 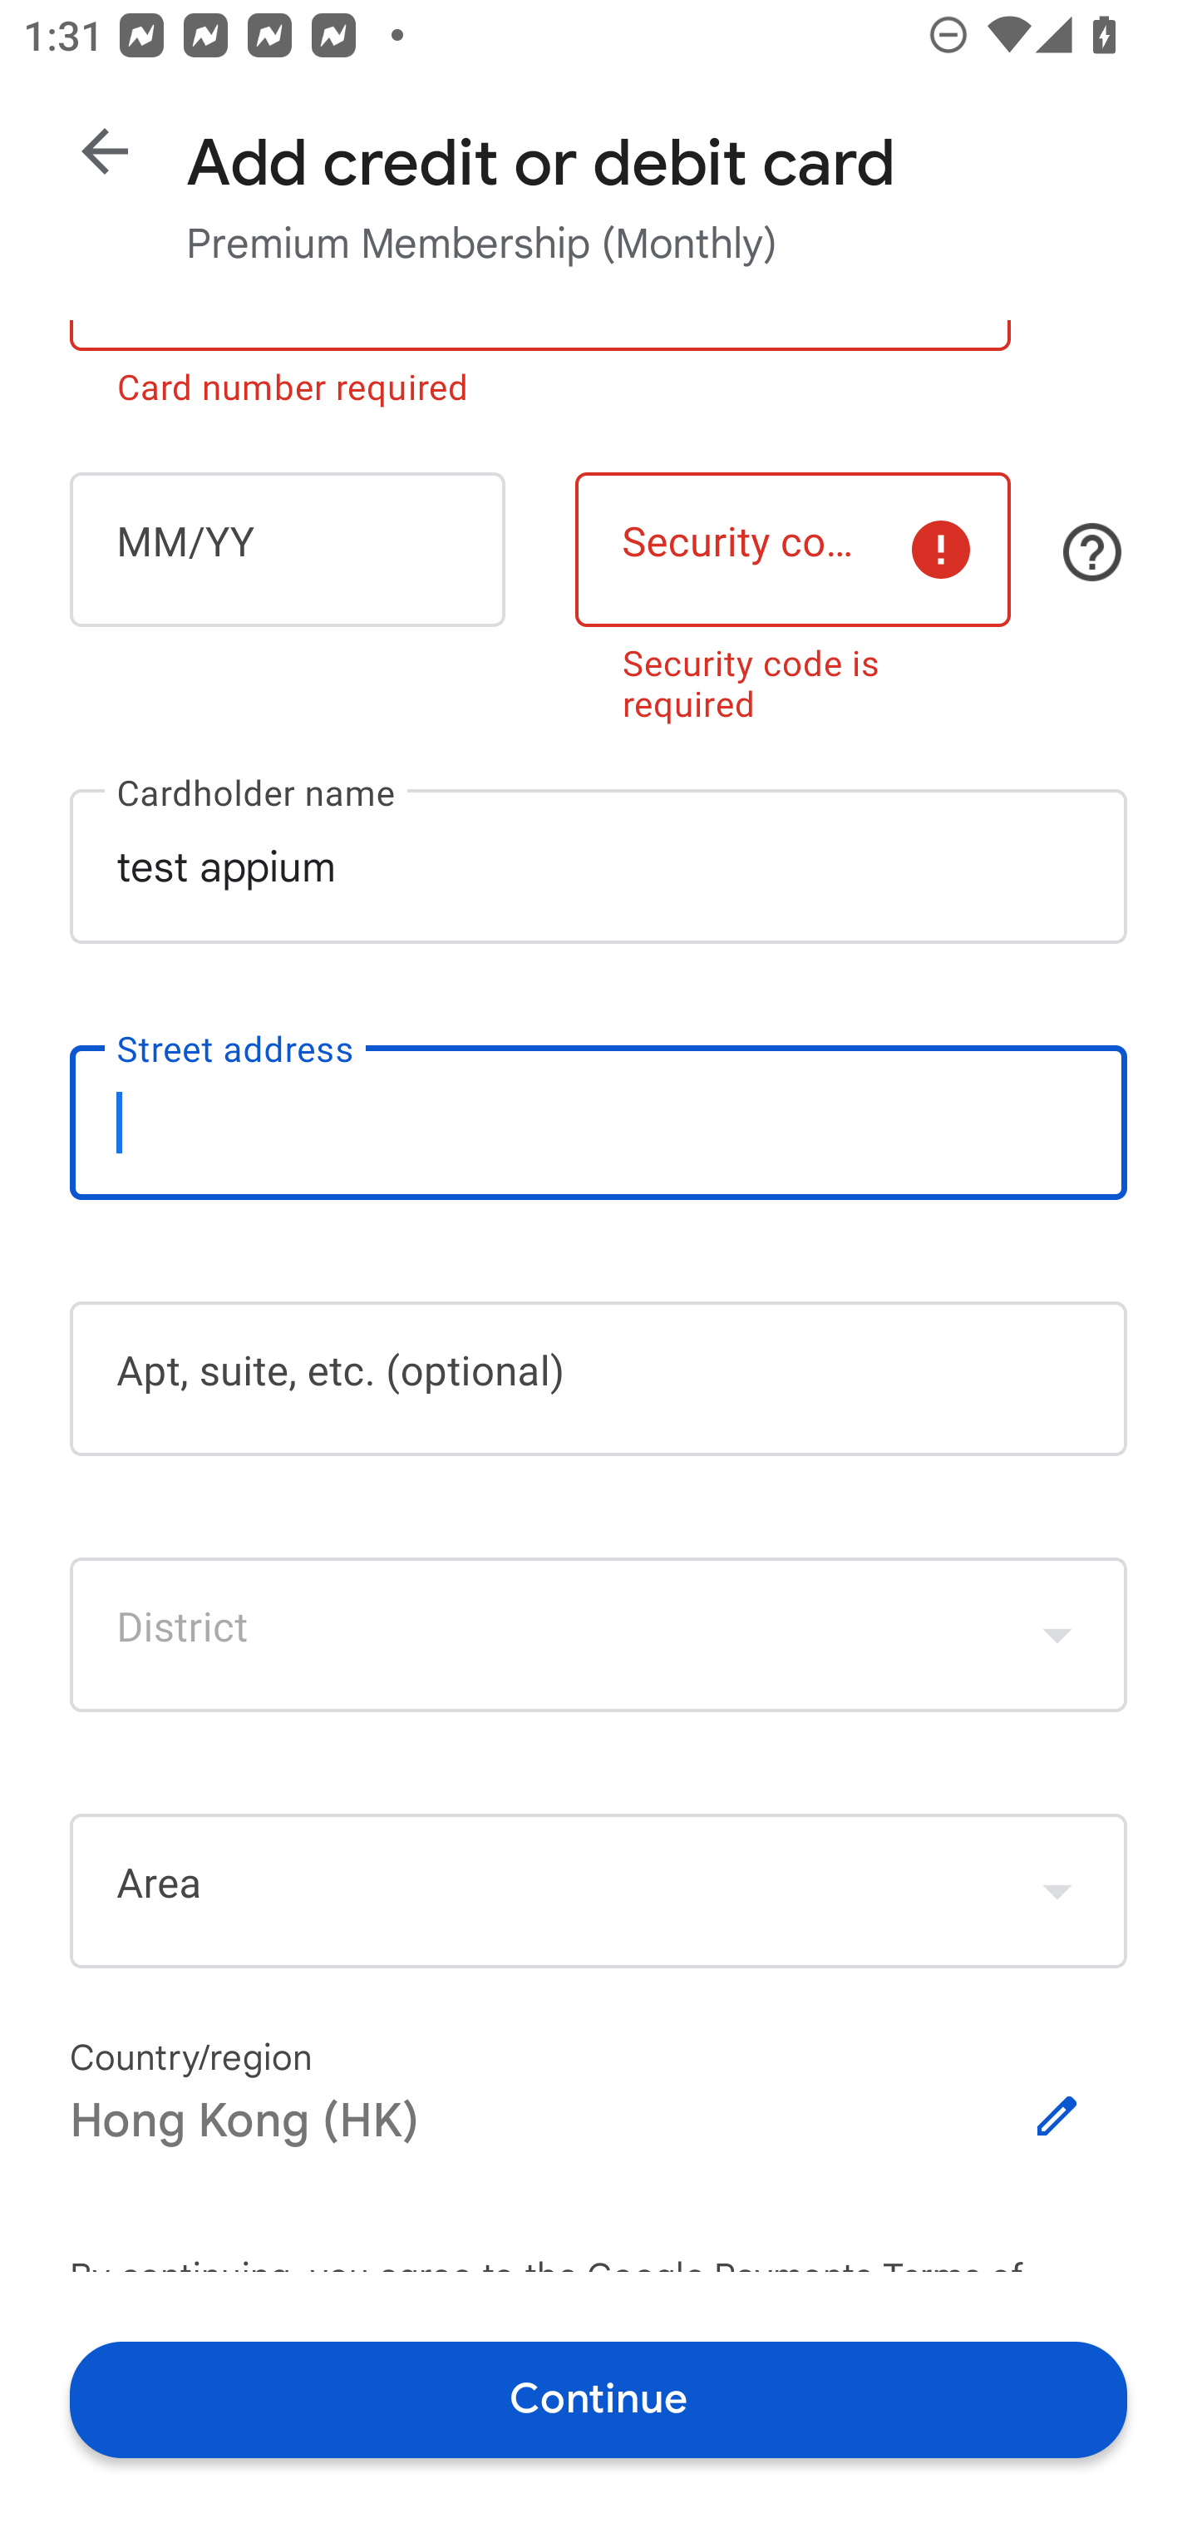 What do you see at coordinates (598, 1634) in the screenshot?
I see `District` at bounding box center [598, 1634].